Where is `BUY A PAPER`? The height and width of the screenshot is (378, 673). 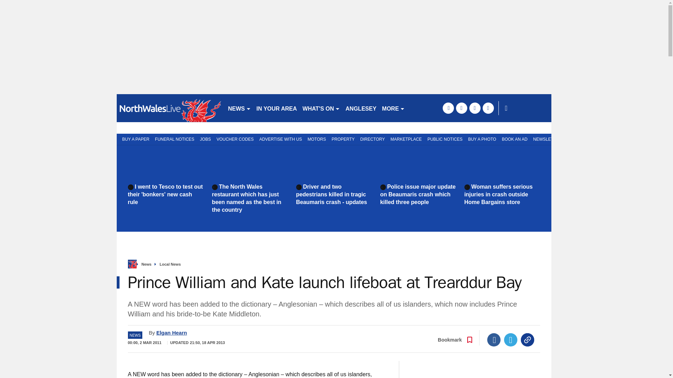 BUY A PAPER is located at coordinates (134, 139).